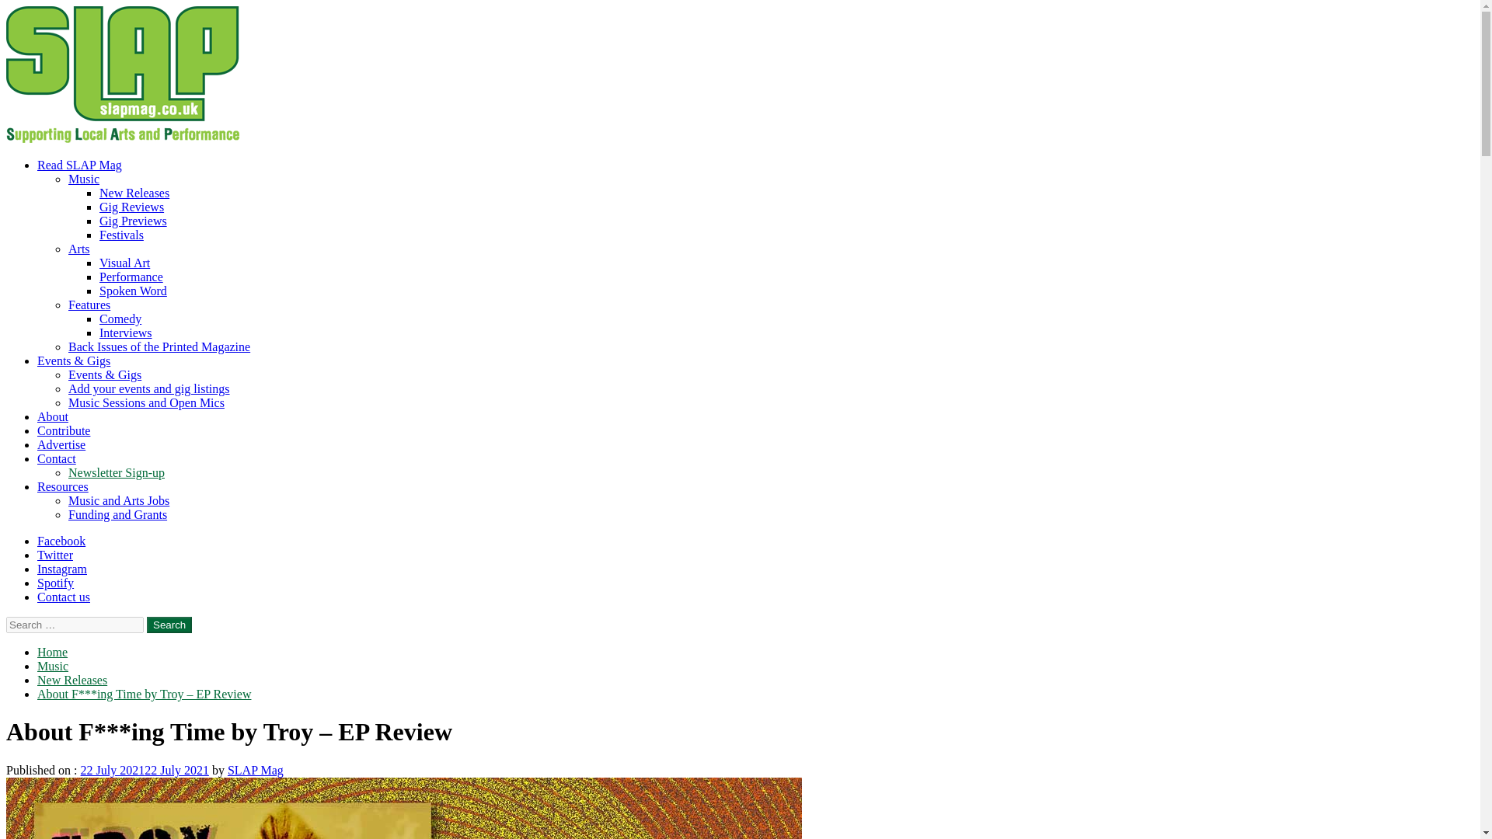 The image size is (1492, 839). Describe the element at coordinates (124, 263) in the screenshot. I see `Visual Art` at that location.